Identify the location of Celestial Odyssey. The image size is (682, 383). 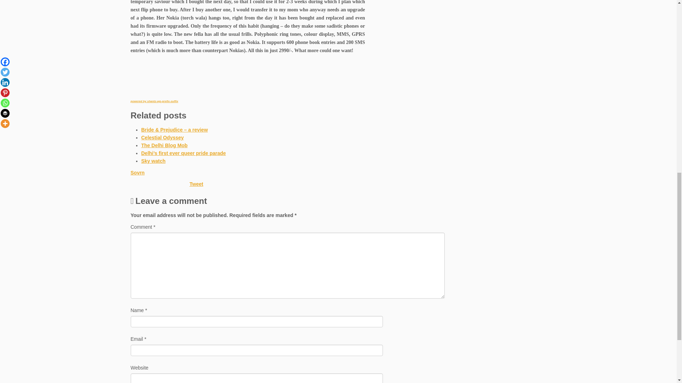
(163, 138).